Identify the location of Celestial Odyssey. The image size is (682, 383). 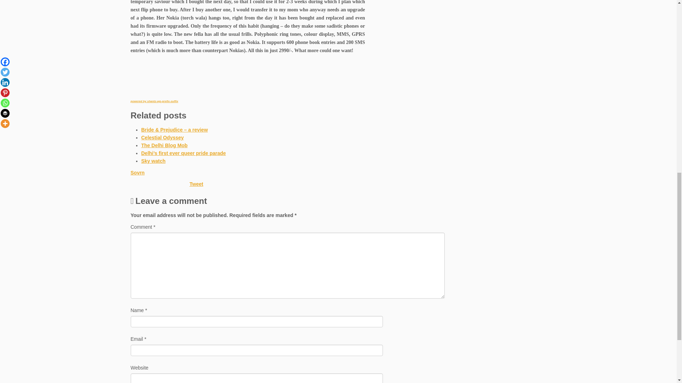
(163, 138).